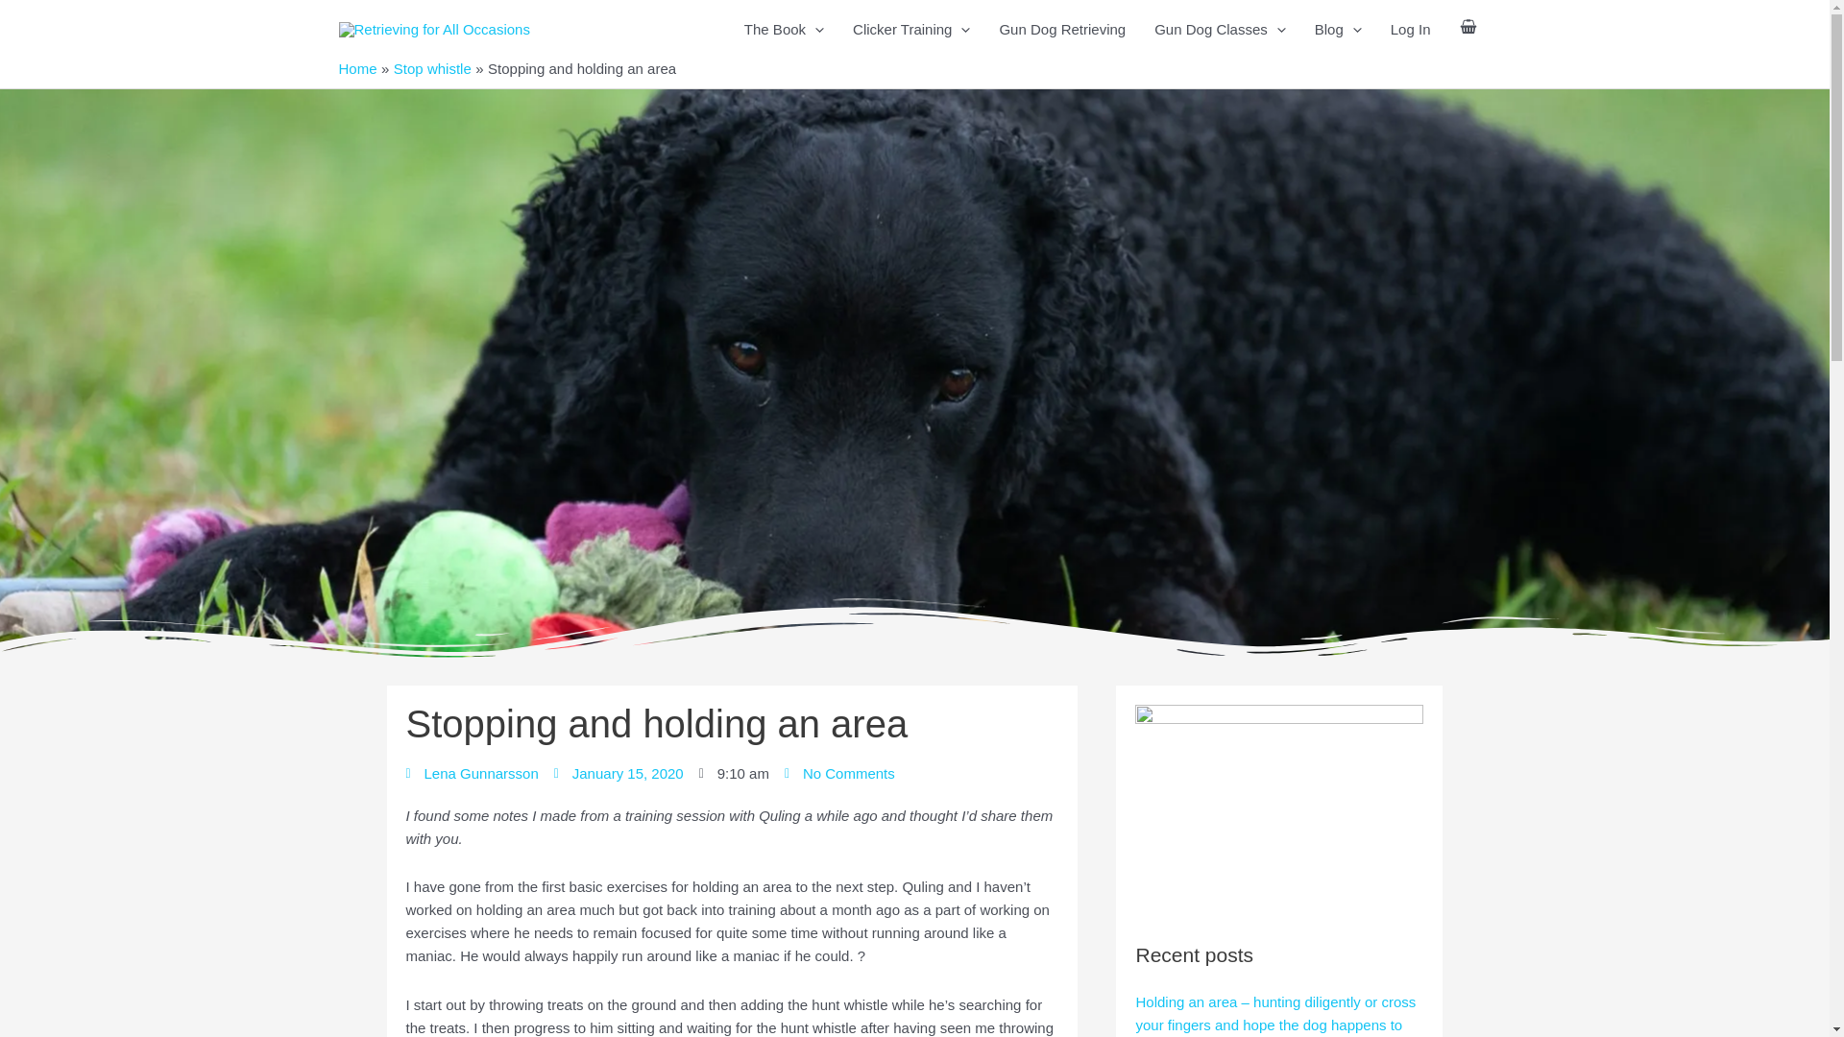  What do you see at coordinates (472, 773) in the screenshot?
I see `Lena Gunnarsson` at bounding box center [472, 773].